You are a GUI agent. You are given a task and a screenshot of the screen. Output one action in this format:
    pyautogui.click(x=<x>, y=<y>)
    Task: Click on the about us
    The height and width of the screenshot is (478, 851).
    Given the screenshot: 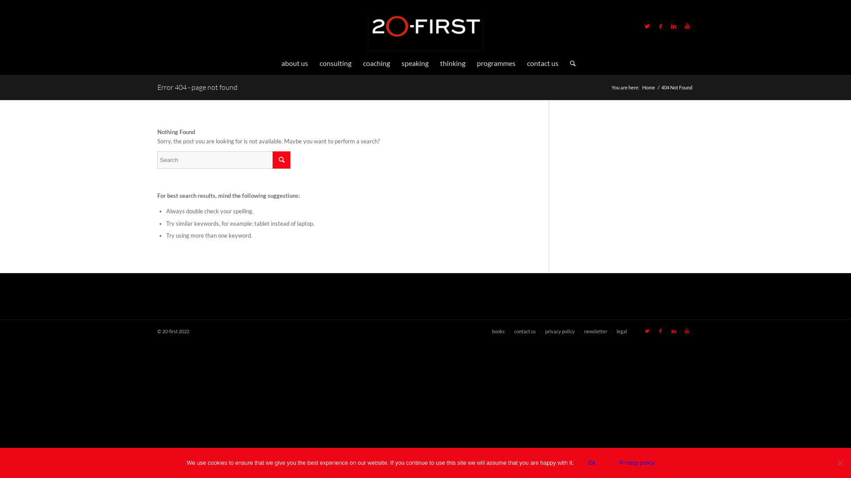 What is the action you would take?
    pyautogui.click(x=295, y=63)
    